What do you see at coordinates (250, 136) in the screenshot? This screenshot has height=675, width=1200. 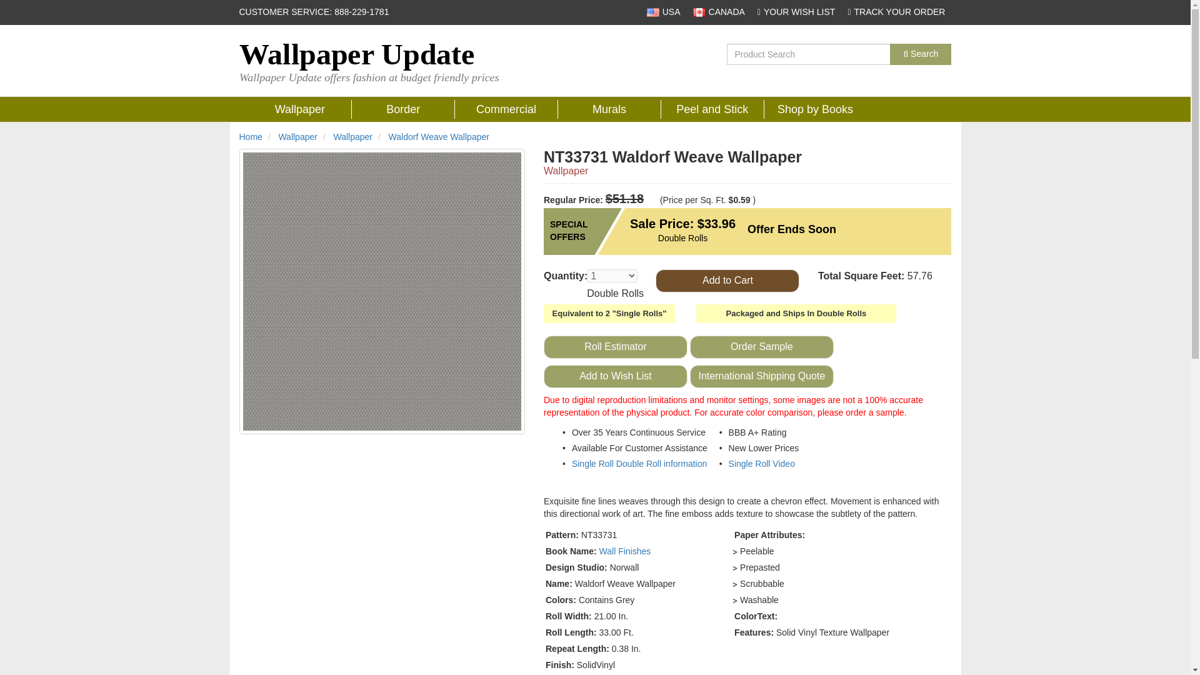 I see `Home` at bounding box center [250, 136].